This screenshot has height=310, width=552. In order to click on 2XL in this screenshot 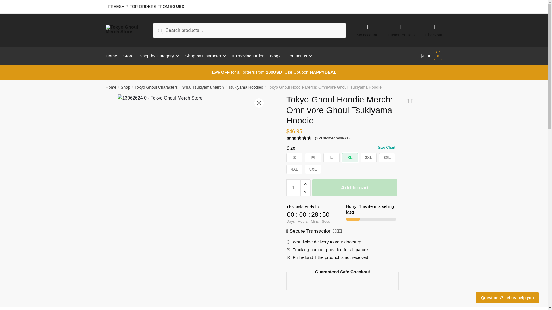, I will do `click(368, 158)`.